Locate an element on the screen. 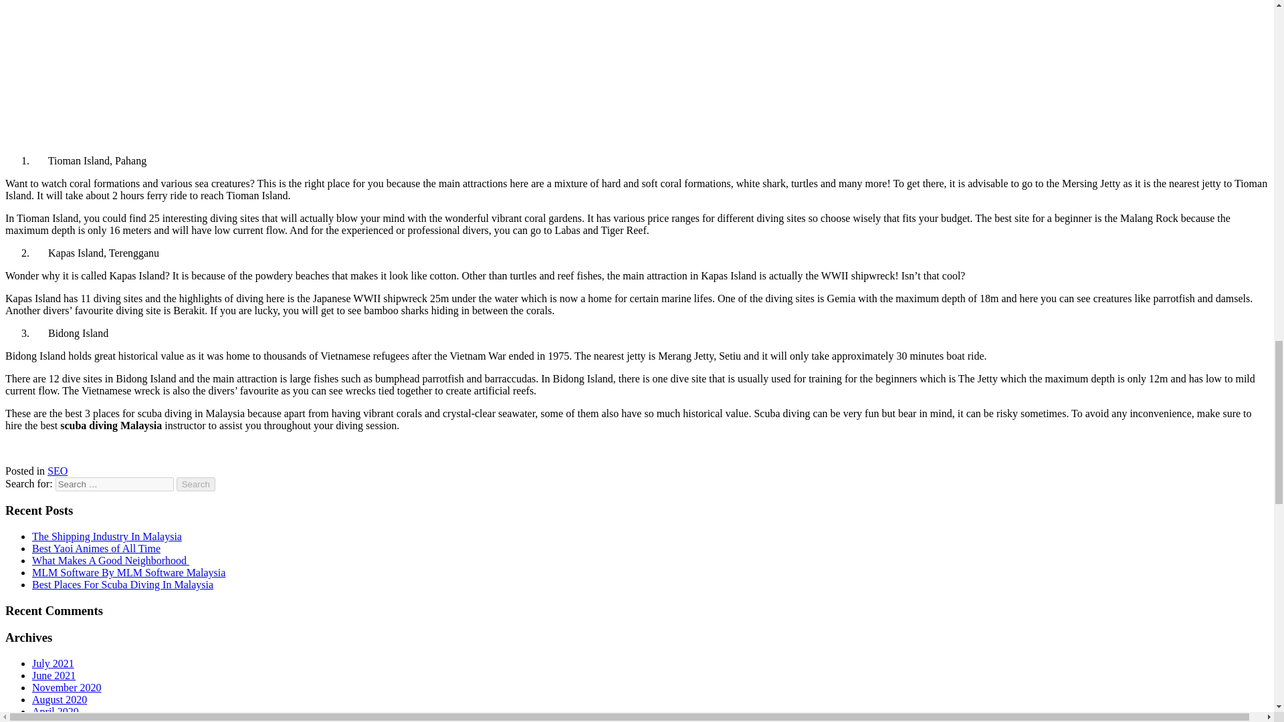  Best Places For Scuba Diving In Malaysia is located at coordinates (122, 584).